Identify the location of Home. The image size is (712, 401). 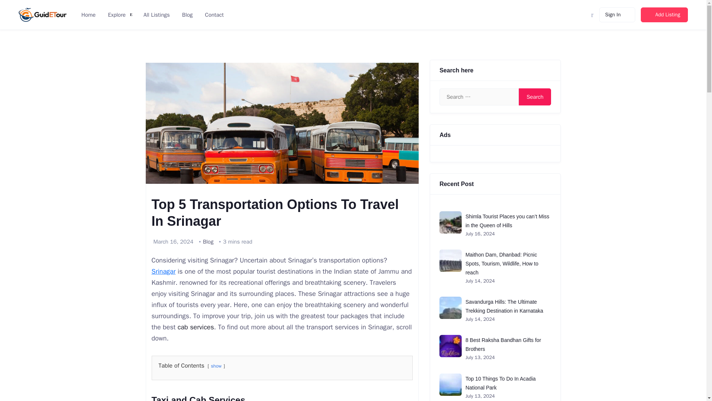
(88, 15).